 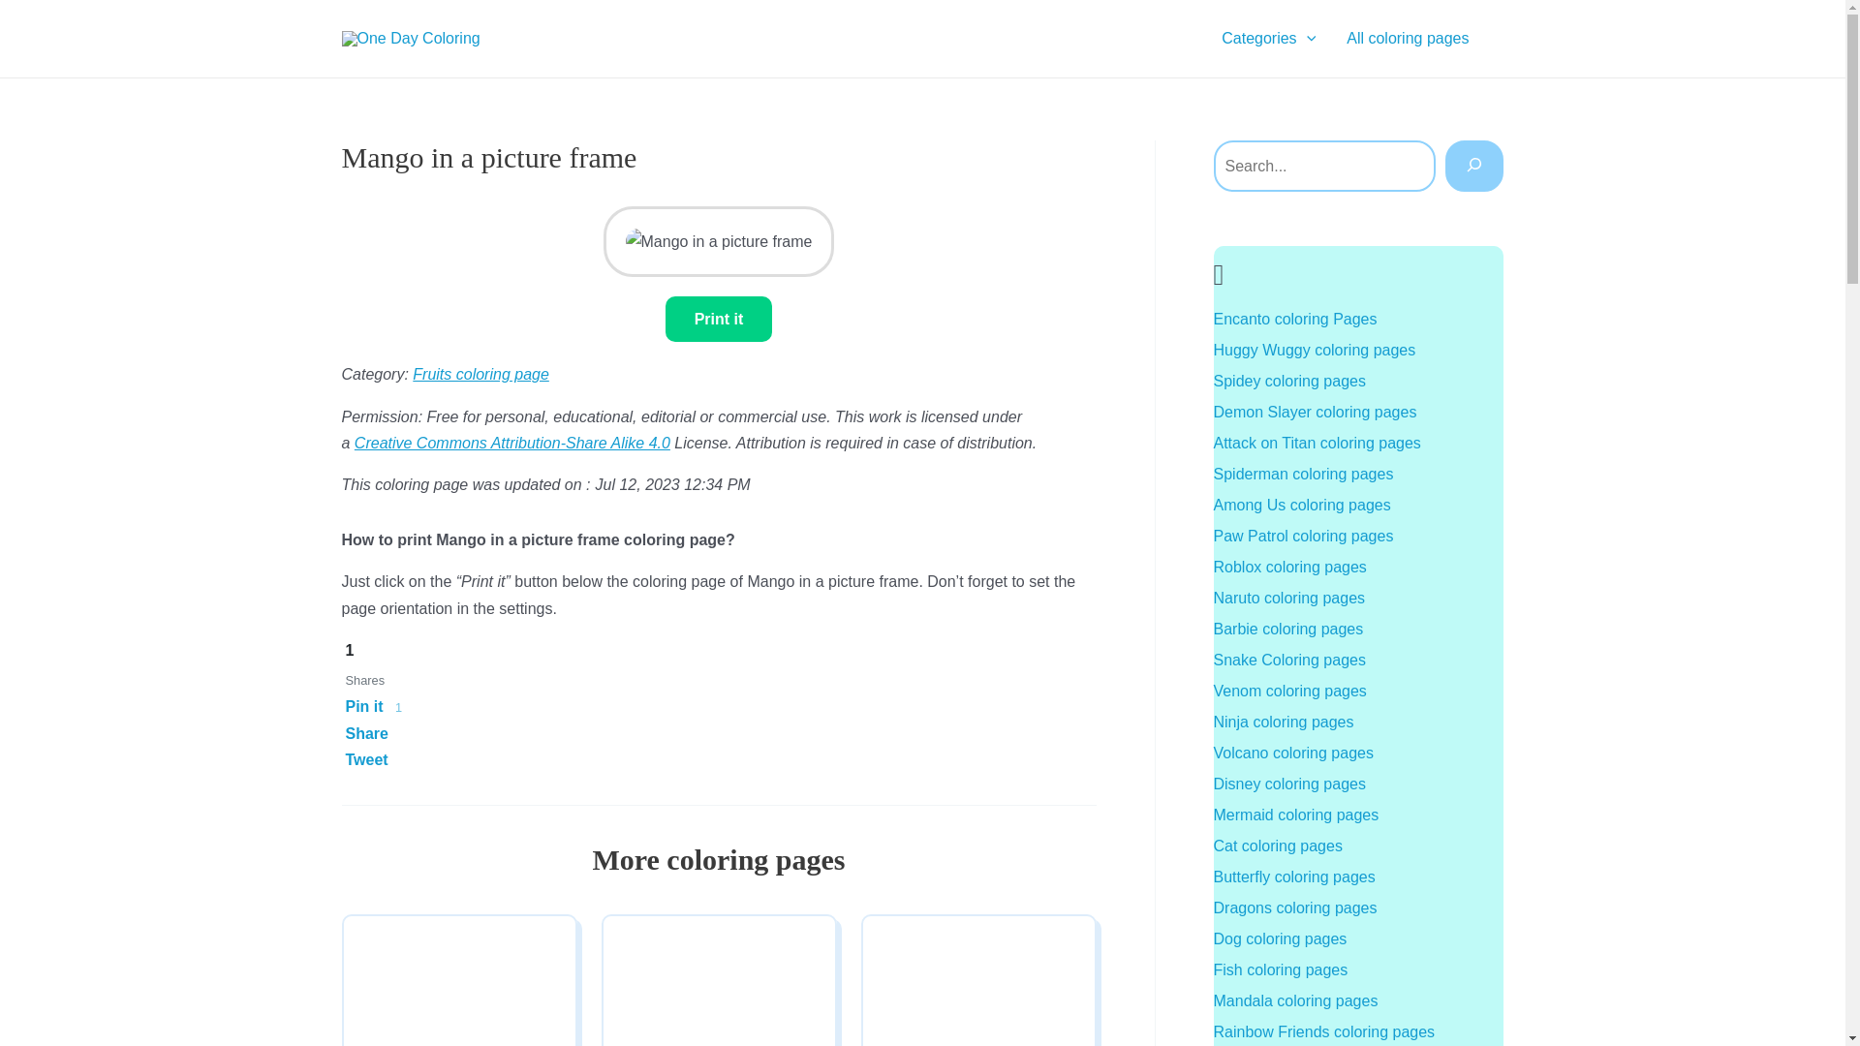 What do you see at coordinates (978, 986) in the screenshot?
I see `Drawing of bananas in a picture frame 4` at bounding box center [978, 986].